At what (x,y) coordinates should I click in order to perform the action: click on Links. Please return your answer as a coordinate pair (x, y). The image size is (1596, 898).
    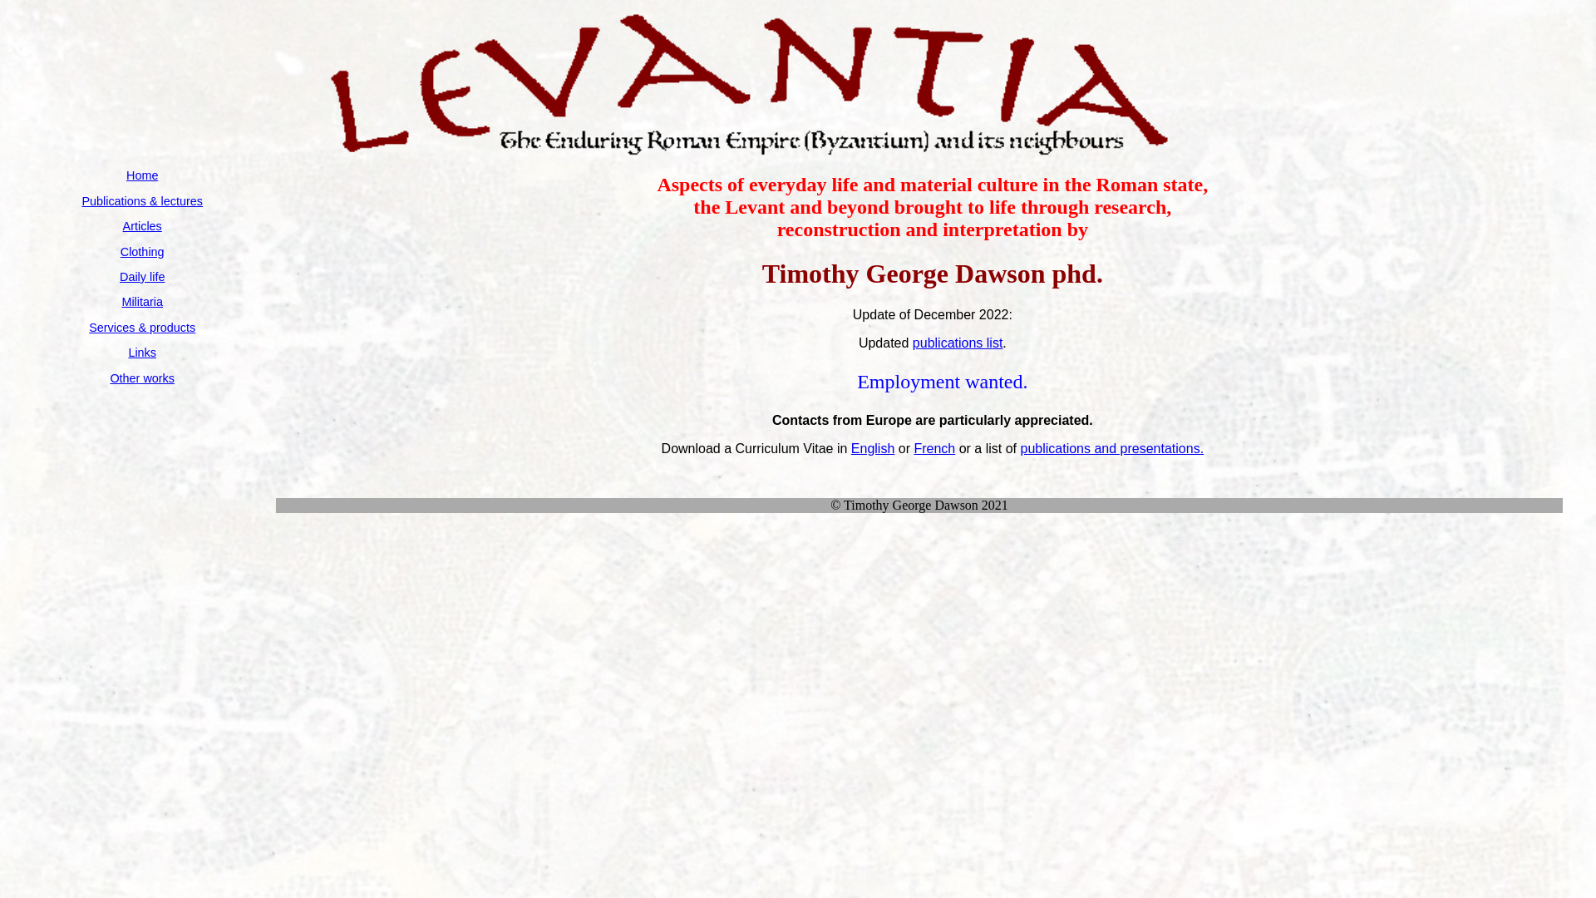
    Looking at the image, I should click on (142, 353).